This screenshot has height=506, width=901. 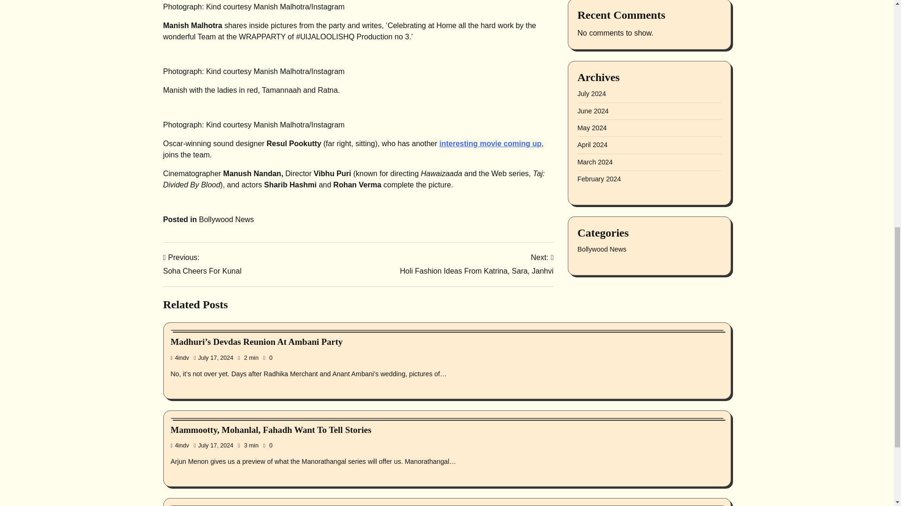 What do you see at coordinates (226, 219) in the screenshot?
I see `Bollywood News` at bounding box center [226, 219].